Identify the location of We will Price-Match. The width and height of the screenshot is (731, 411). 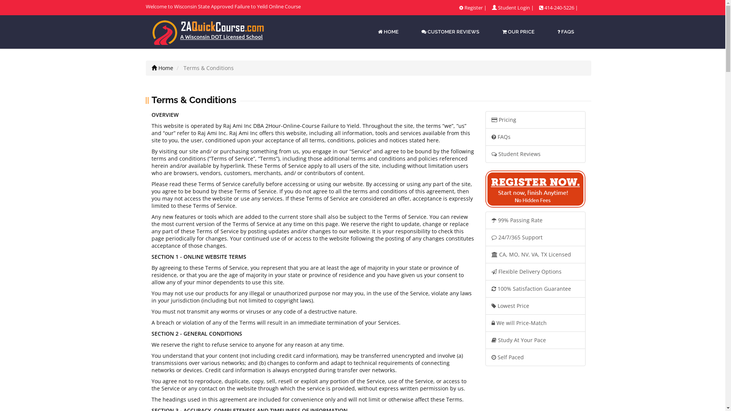
(535, 323).